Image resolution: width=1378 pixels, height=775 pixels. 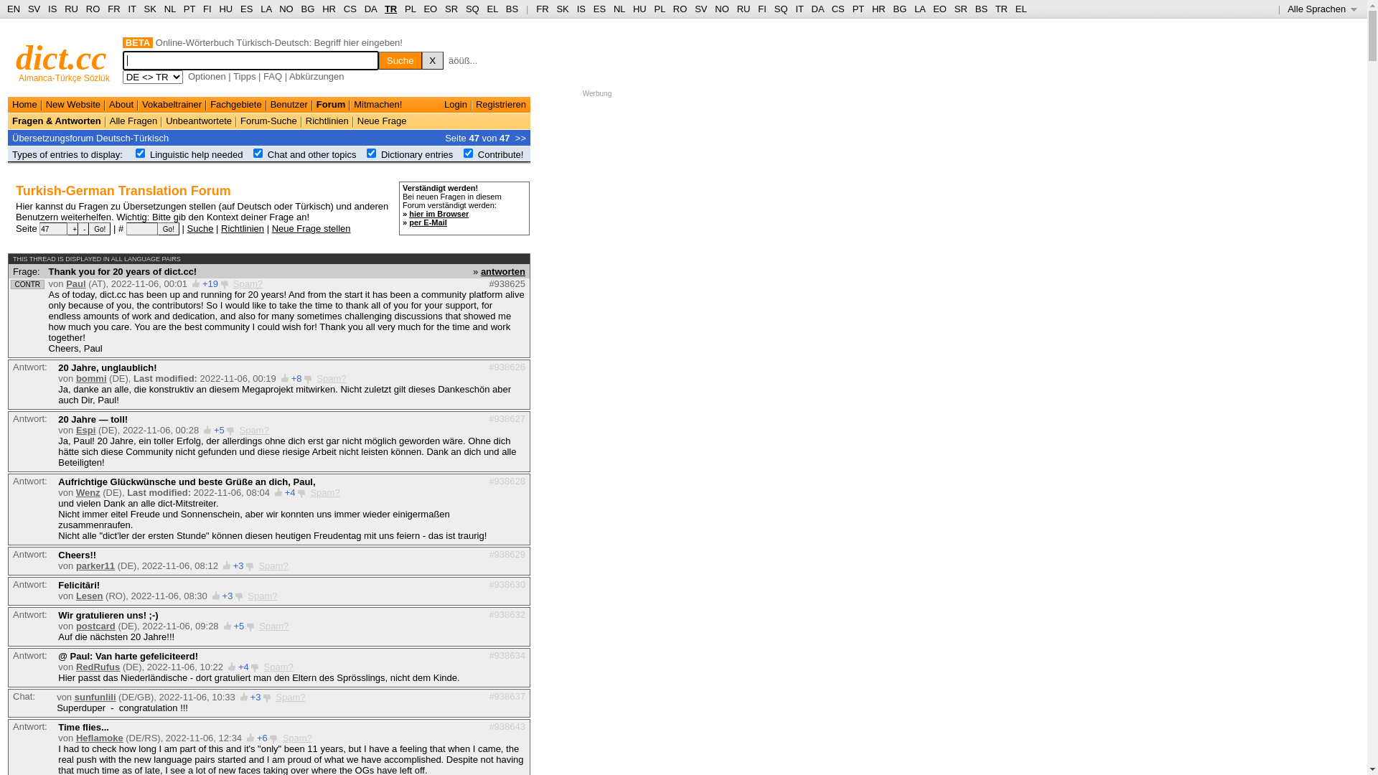 I want to click on DA, so click(x=370, y=9).